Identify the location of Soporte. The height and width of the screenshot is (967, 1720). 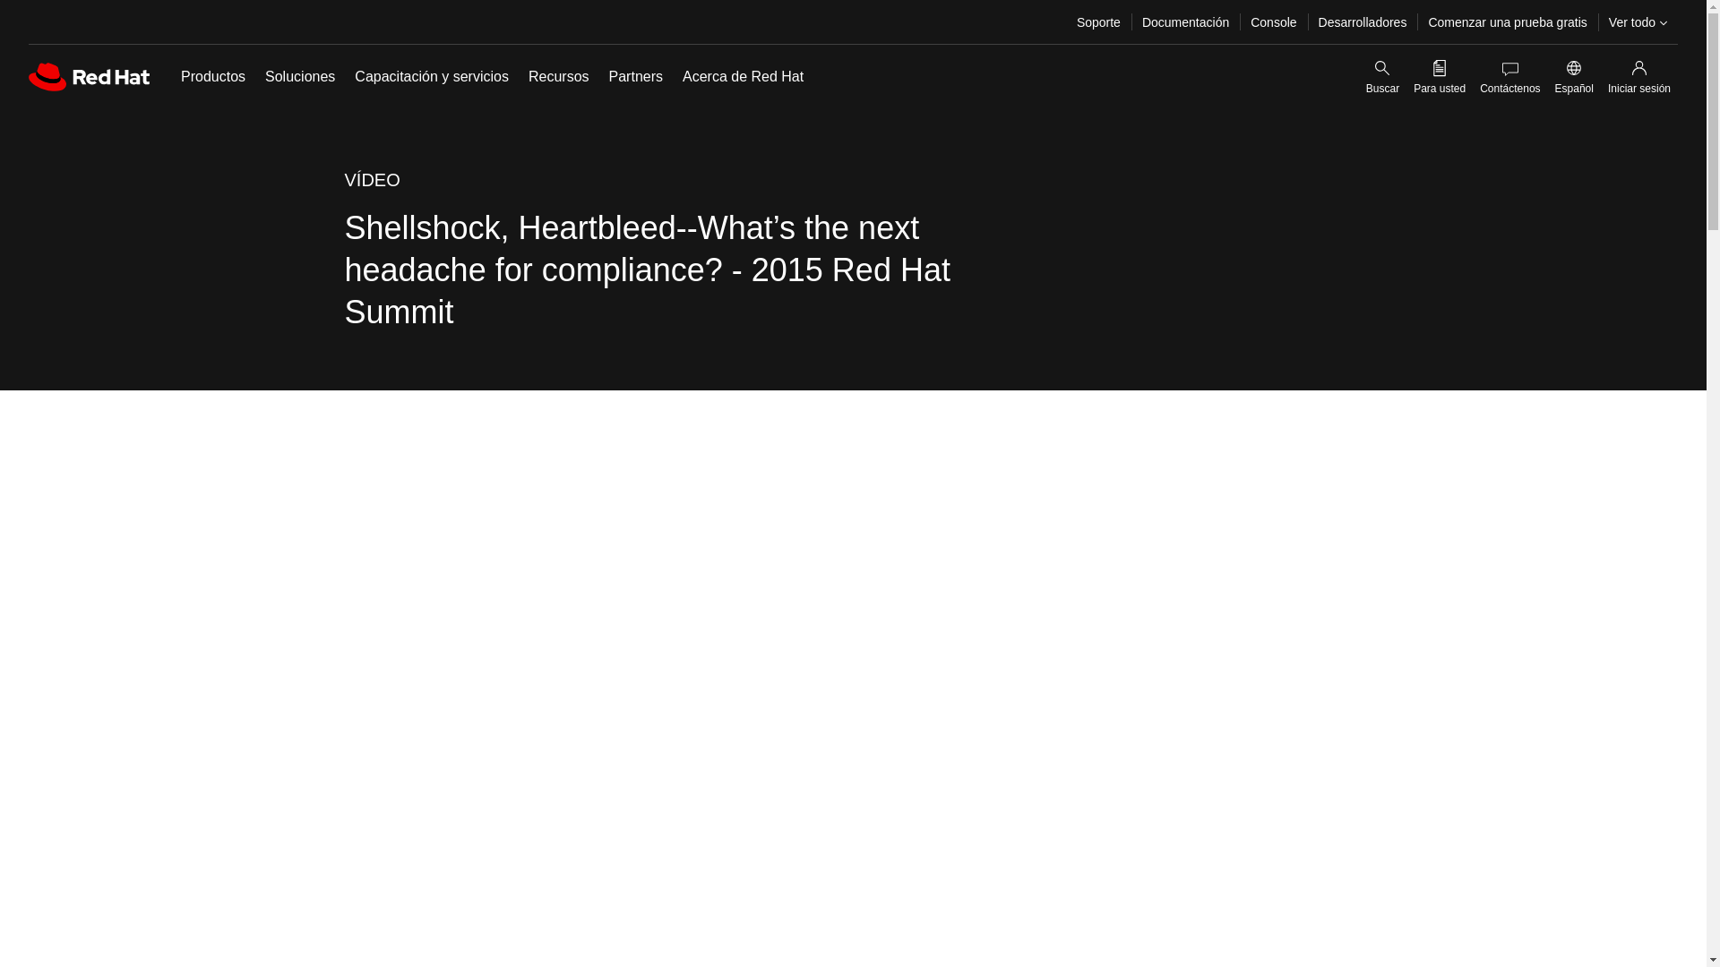
(1098, 21).